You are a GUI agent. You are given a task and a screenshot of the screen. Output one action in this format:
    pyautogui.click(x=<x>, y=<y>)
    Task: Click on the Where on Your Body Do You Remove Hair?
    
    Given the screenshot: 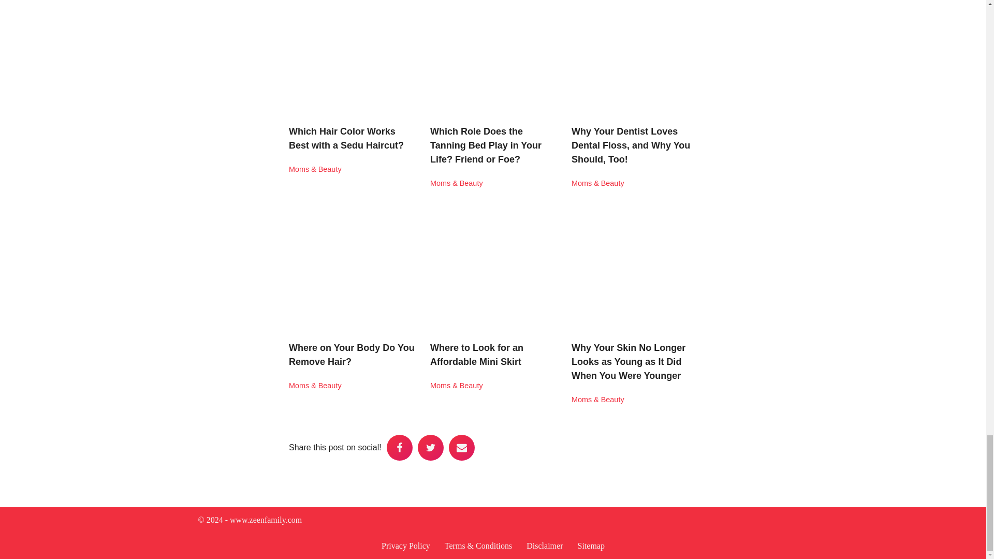 What is the action you would take?
    pyautogui.click(x=352, y=355)
    